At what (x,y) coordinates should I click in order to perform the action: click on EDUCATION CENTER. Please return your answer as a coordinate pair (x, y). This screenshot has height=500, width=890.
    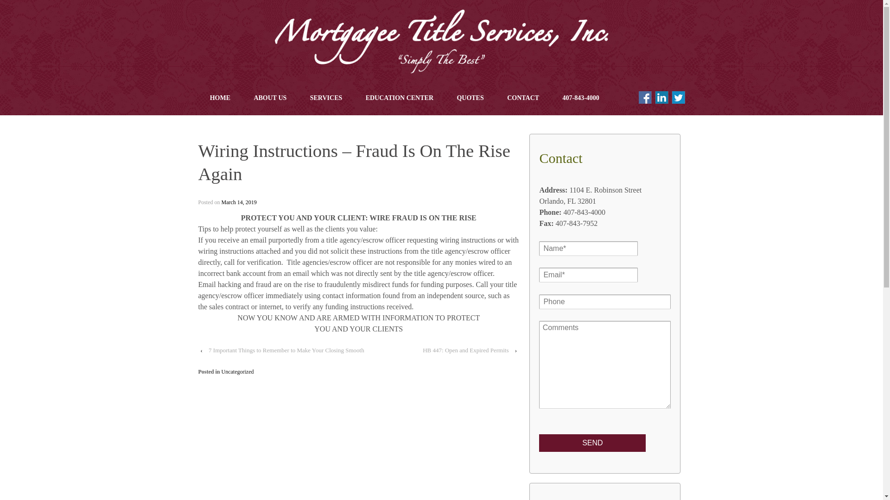
    Looking at the image, I should click on (399, 98).